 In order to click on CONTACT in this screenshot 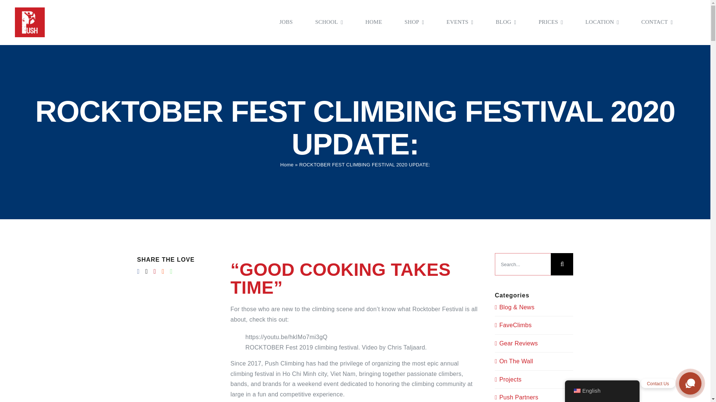, I will do `click(657, 22)`.